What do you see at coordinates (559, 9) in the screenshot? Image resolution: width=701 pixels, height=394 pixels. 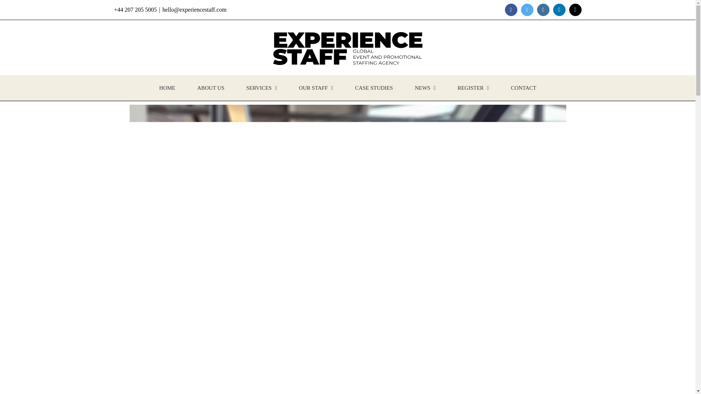 I see `LinkedIn` at bounding box center [559, 9].